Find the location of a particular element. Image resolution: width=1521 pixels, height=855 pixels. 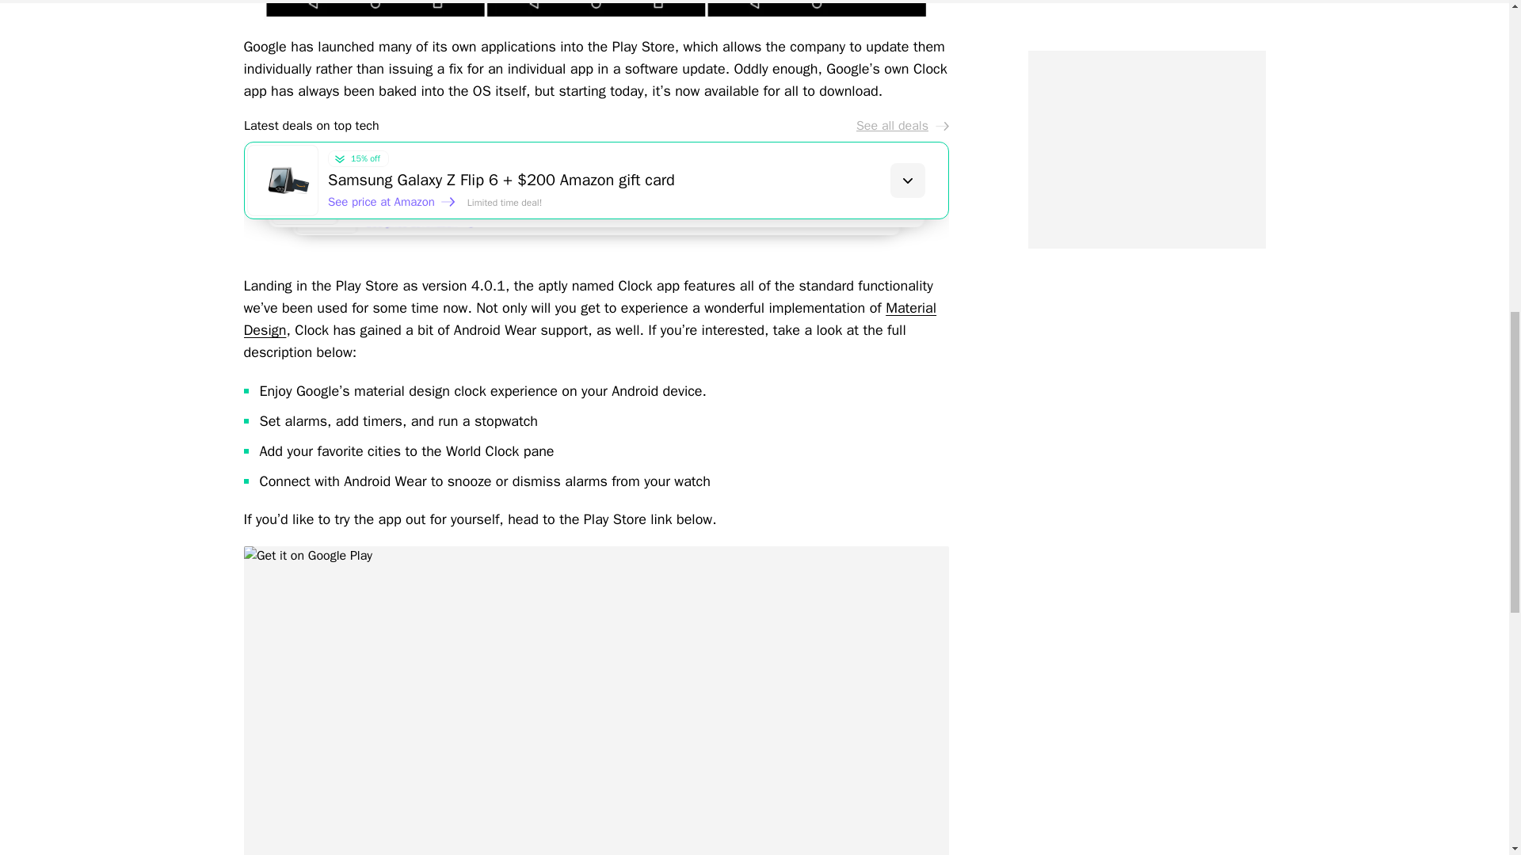

See all deals is located at coordinates (902, 125).